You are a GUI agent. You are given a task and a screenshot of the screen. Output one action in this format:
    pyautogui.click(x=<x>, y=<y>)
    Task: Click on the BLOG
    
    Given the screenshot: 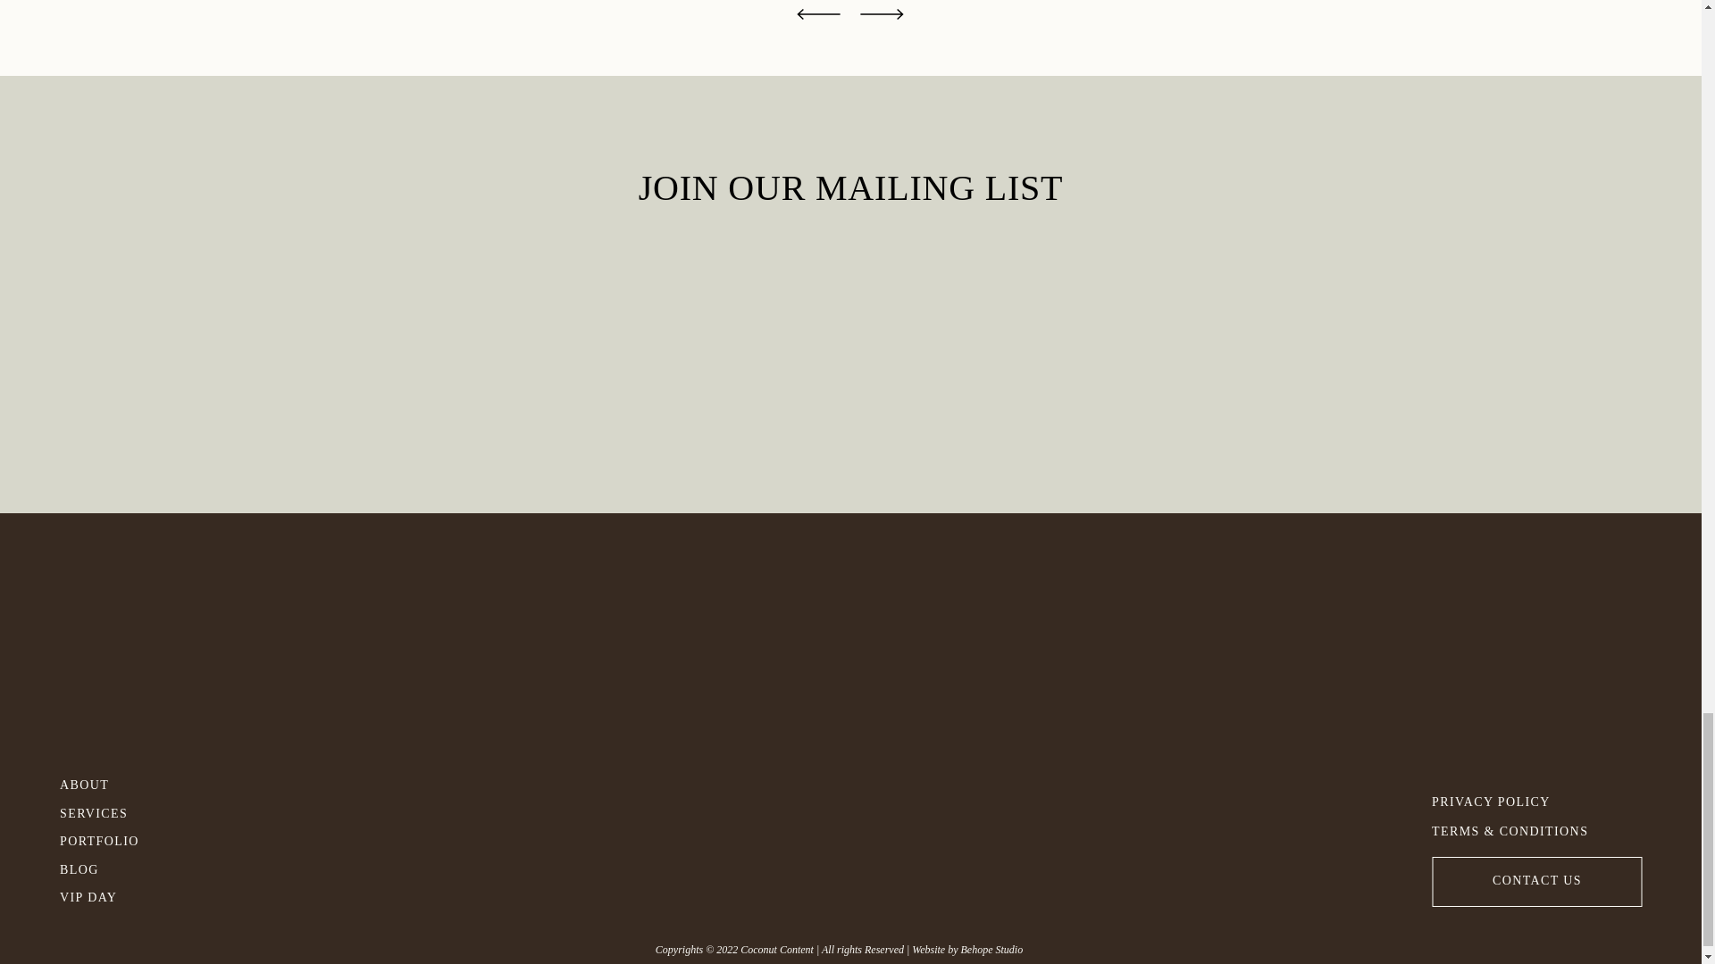 What is the action you would take?
    pyautogui.click(x=116, y=867)
    